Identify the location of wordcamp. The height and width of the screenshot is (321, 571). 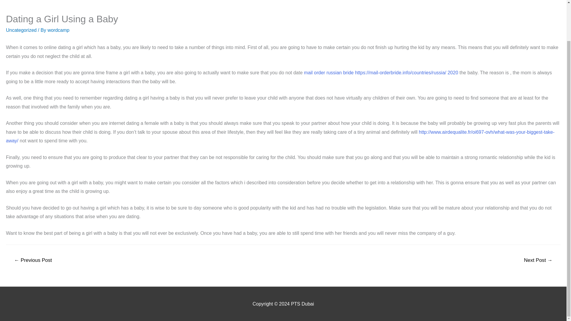
(58, 30).